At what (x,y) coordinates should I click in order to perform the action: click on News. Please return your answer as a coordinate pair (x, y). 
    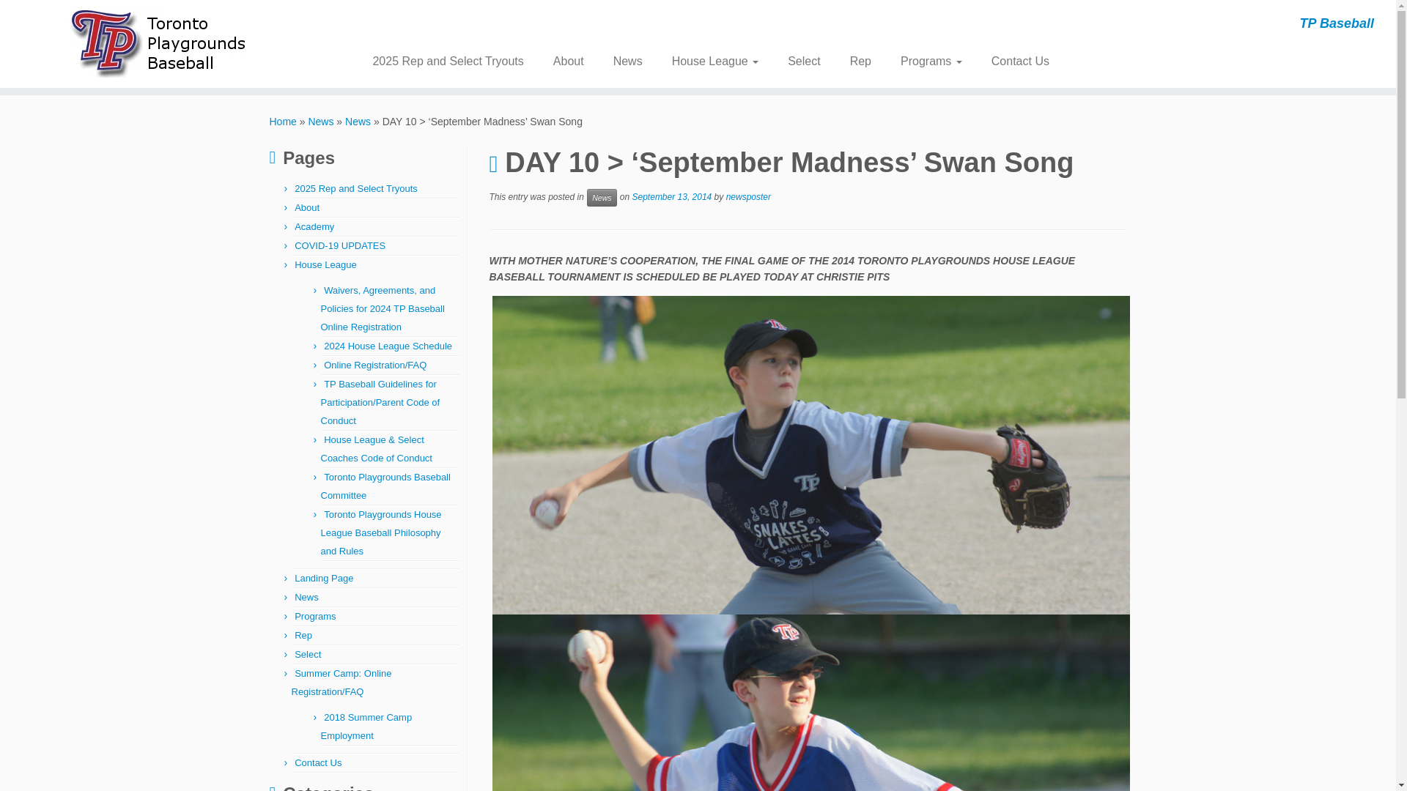
    Looking at the image, I should click on (627, 61).